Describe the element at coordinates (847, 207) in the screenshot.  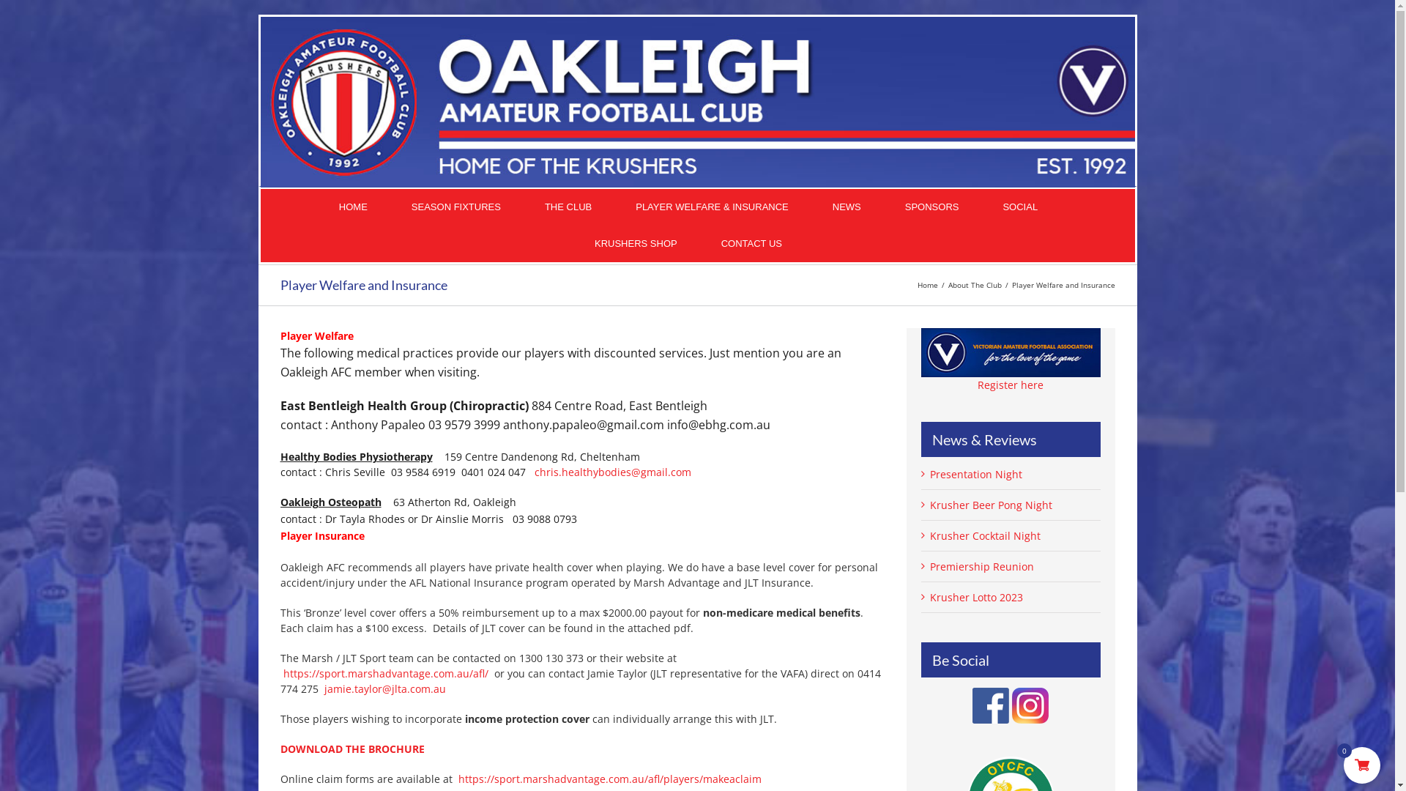
I see `NEWS` at that location.